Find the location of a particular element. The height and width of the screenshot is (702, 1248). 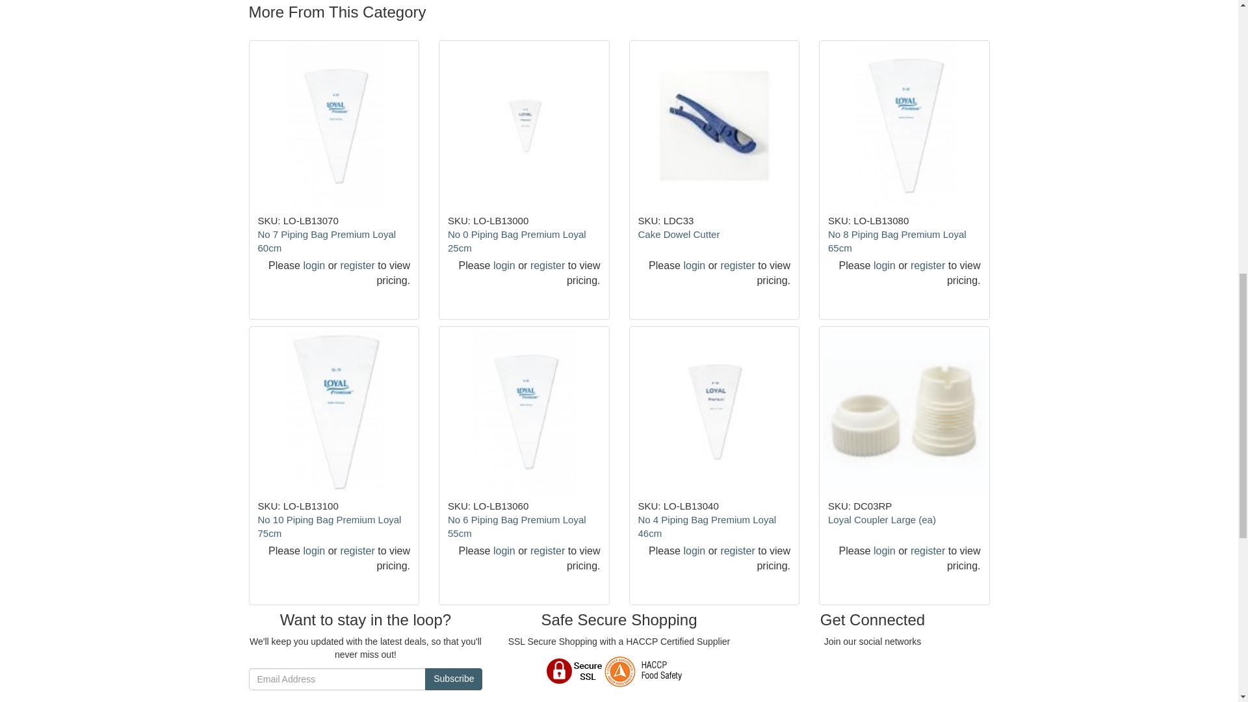

Cake Dowel Cutter is located at coordinates (679, 234).